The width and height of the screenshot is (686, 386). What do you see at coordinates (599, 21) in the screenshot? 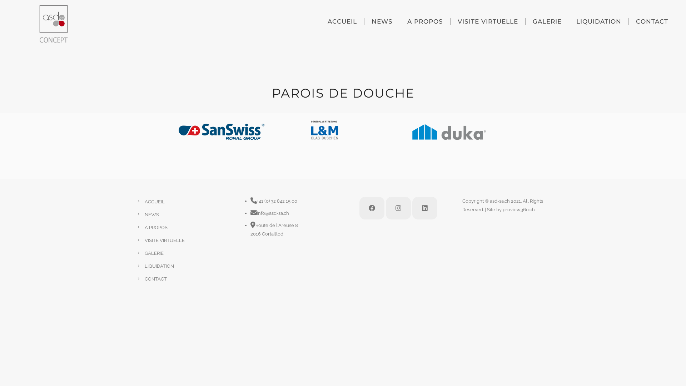
I see `LIQUIDATION` at bounding box center [599, 21].